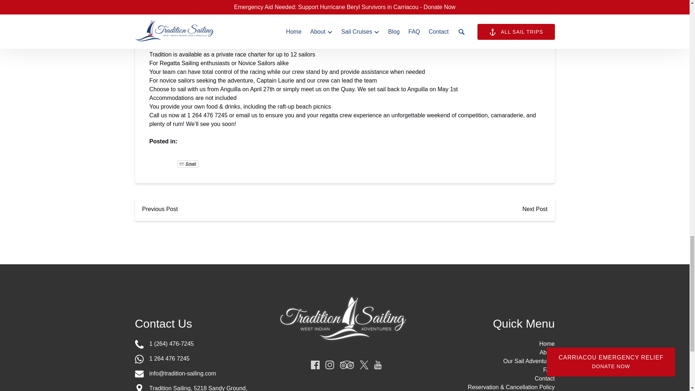 This screenshot has height=391, width=695. I want to click on Envelope, so click(139, 374).